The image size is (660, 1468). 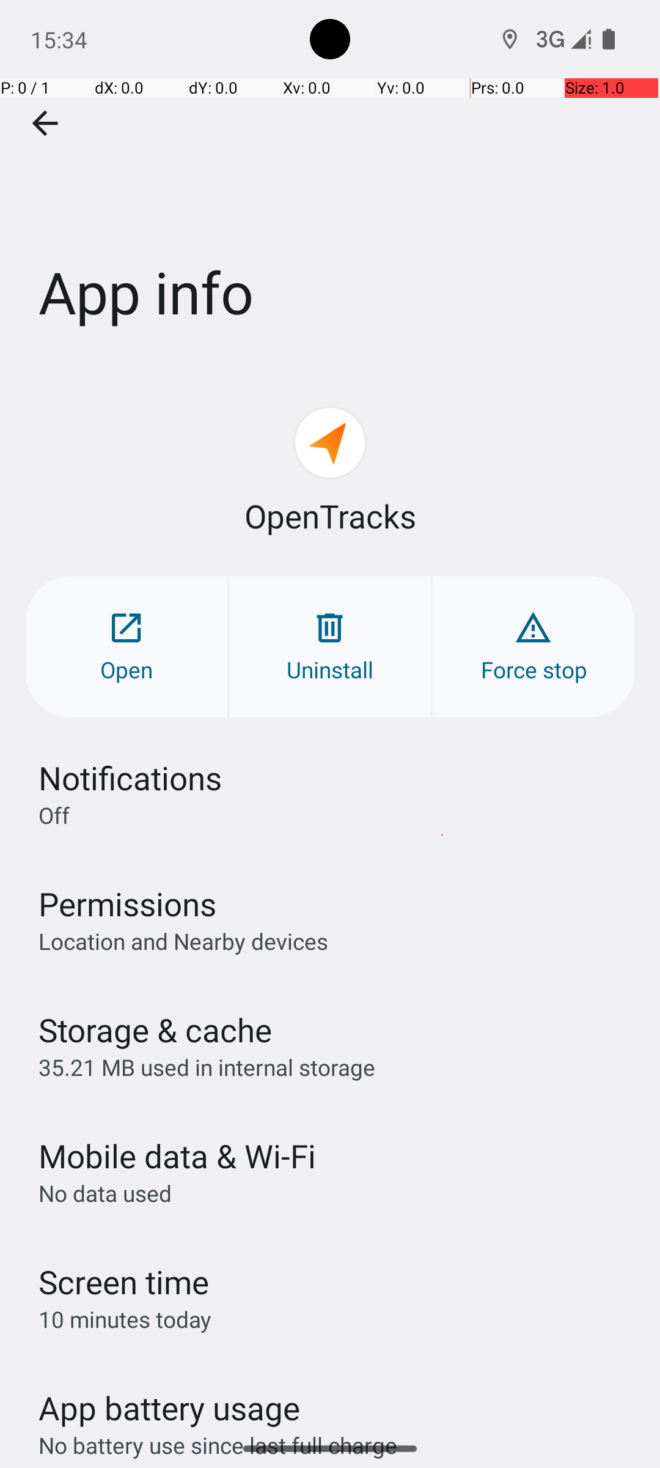 I want to click on 35.21 MB used in internal storage, so click(x=207, y=1067).